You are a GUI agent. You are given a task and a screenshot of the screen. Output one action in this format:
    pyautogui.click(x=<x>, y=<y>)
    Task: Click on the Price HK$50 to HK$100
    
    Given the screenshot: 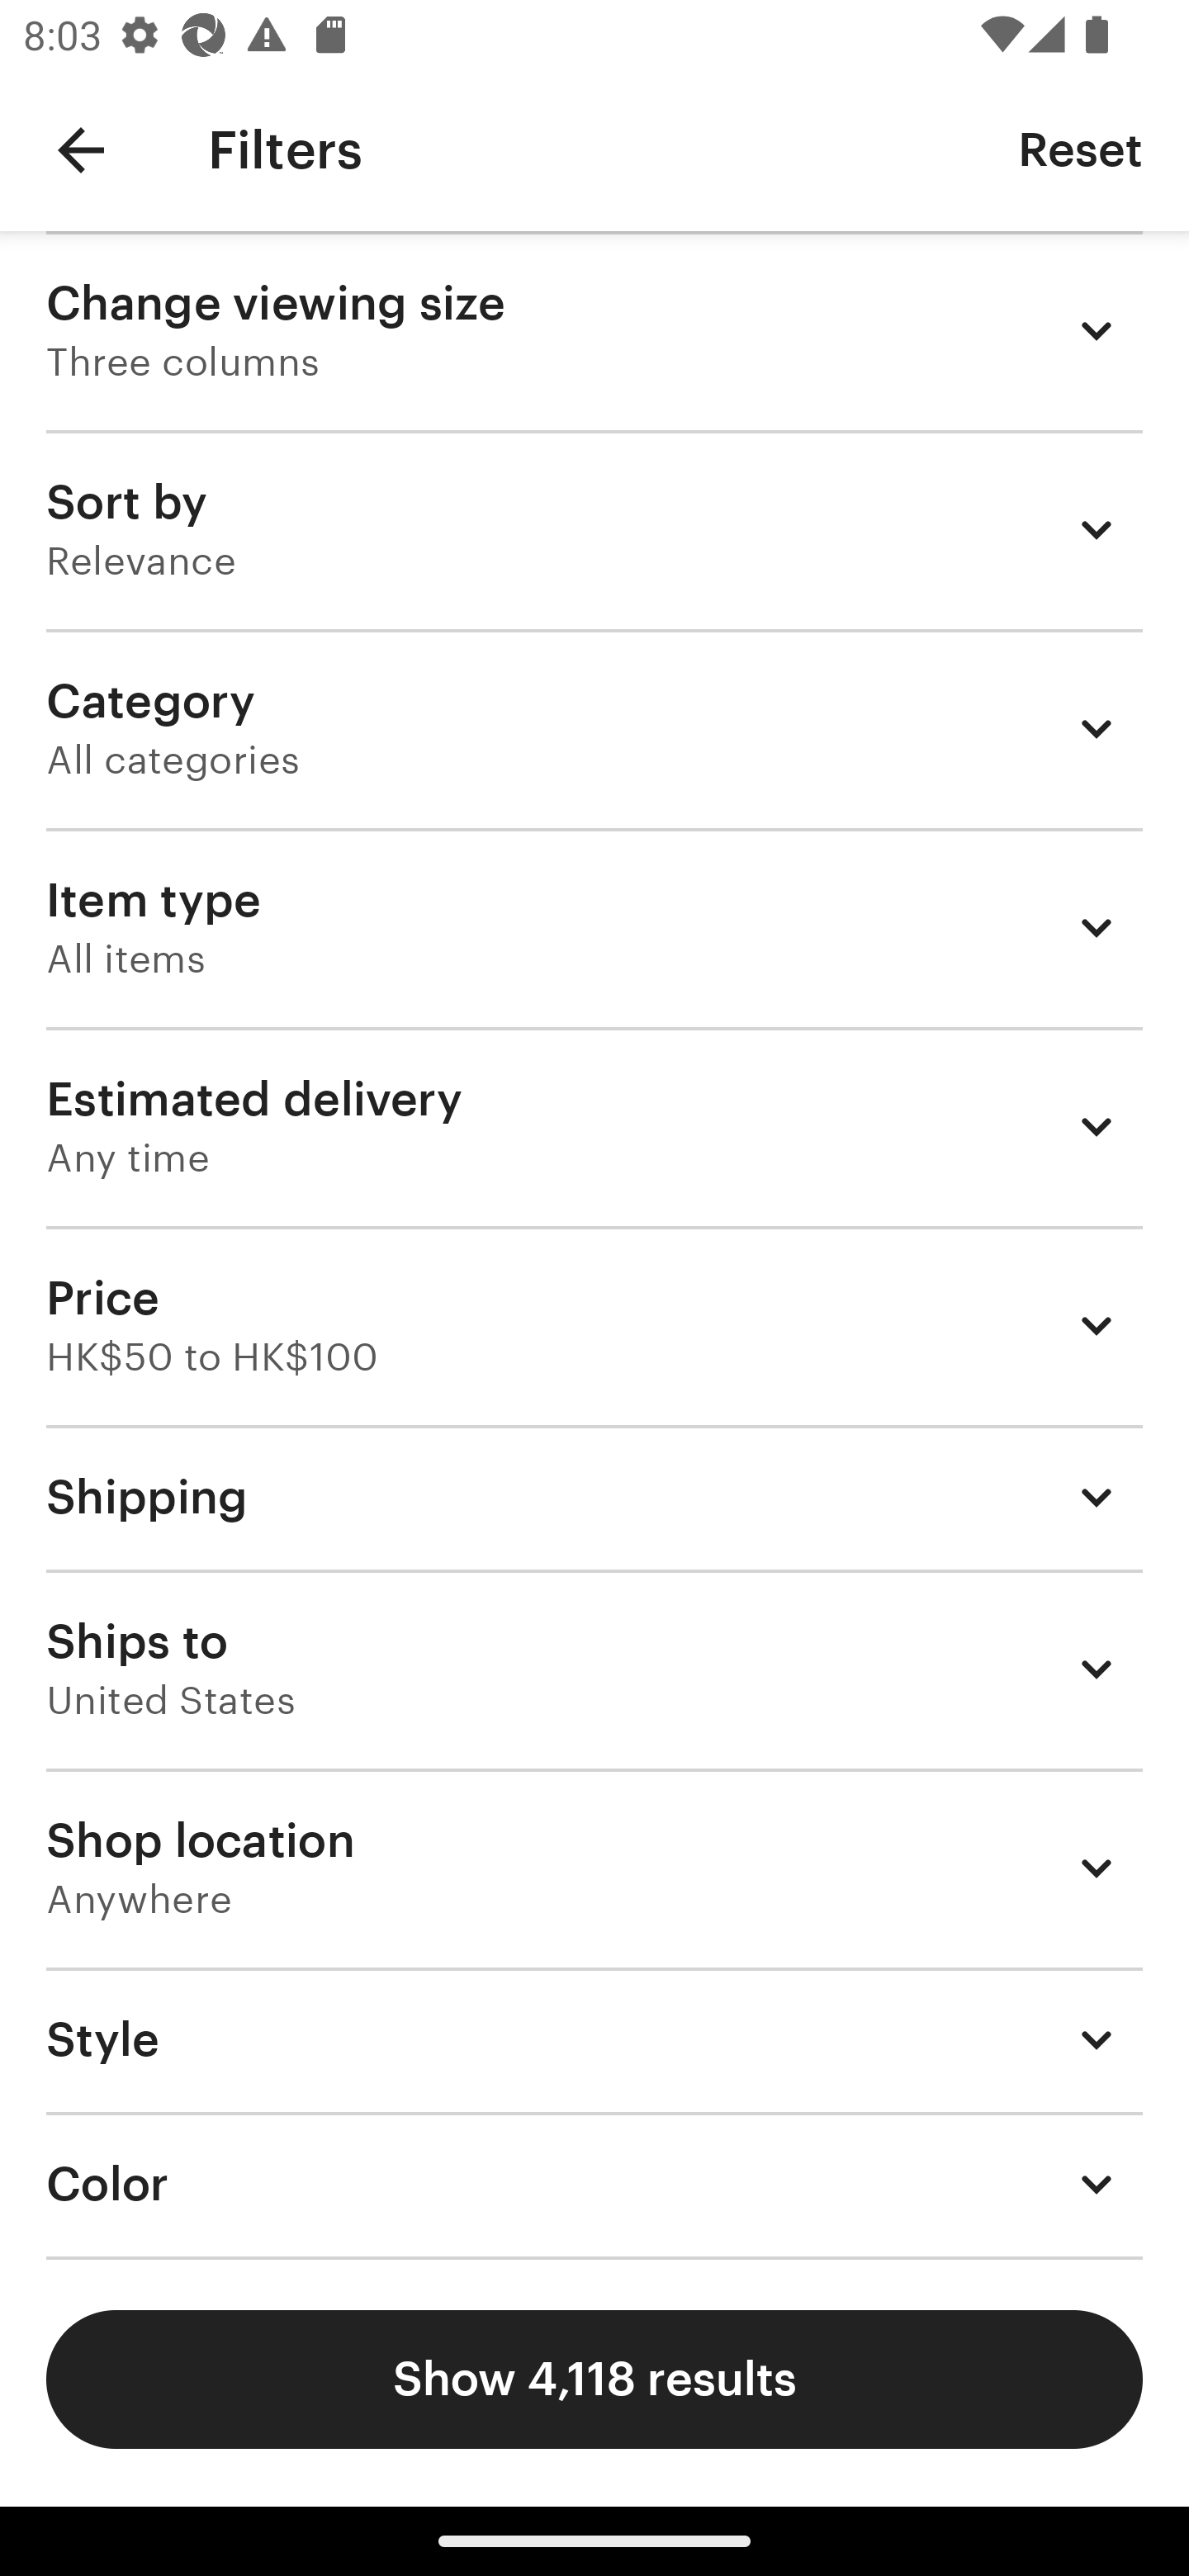 What is the action you would take?
    pyautogui.click(x=594, y=1325)
    